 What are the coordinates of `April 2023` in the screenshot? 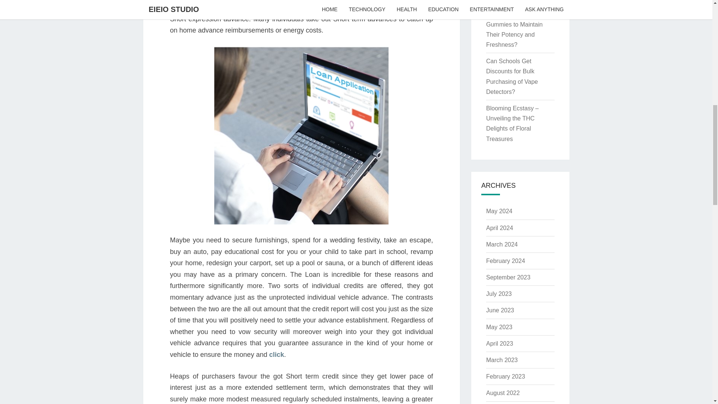 It's located at (500, 343).